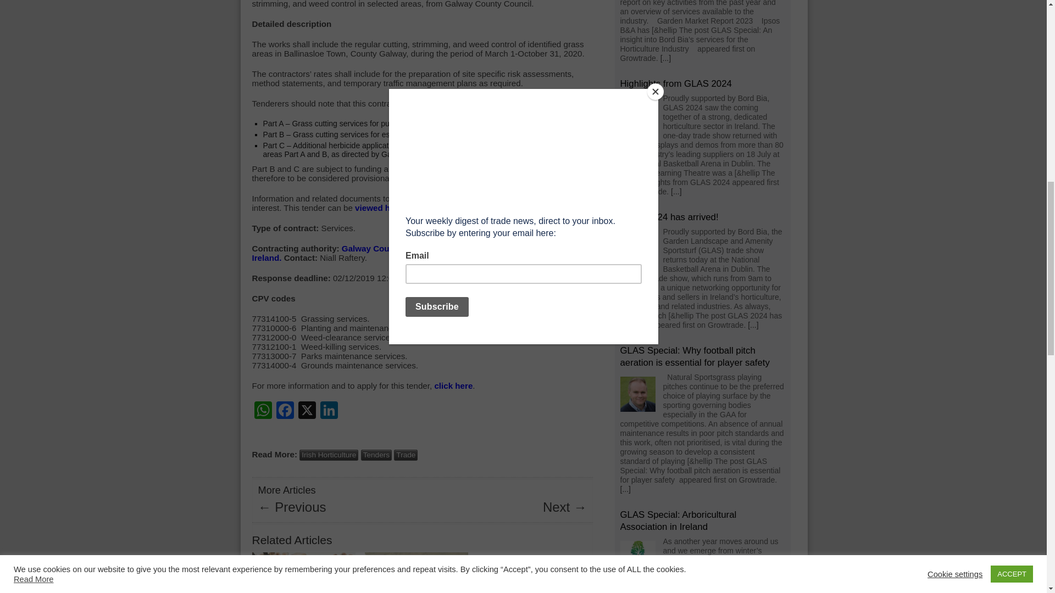  Describe the element at coordinates (263, 411) in the screenshot. I see `WhatsApp` at that location.